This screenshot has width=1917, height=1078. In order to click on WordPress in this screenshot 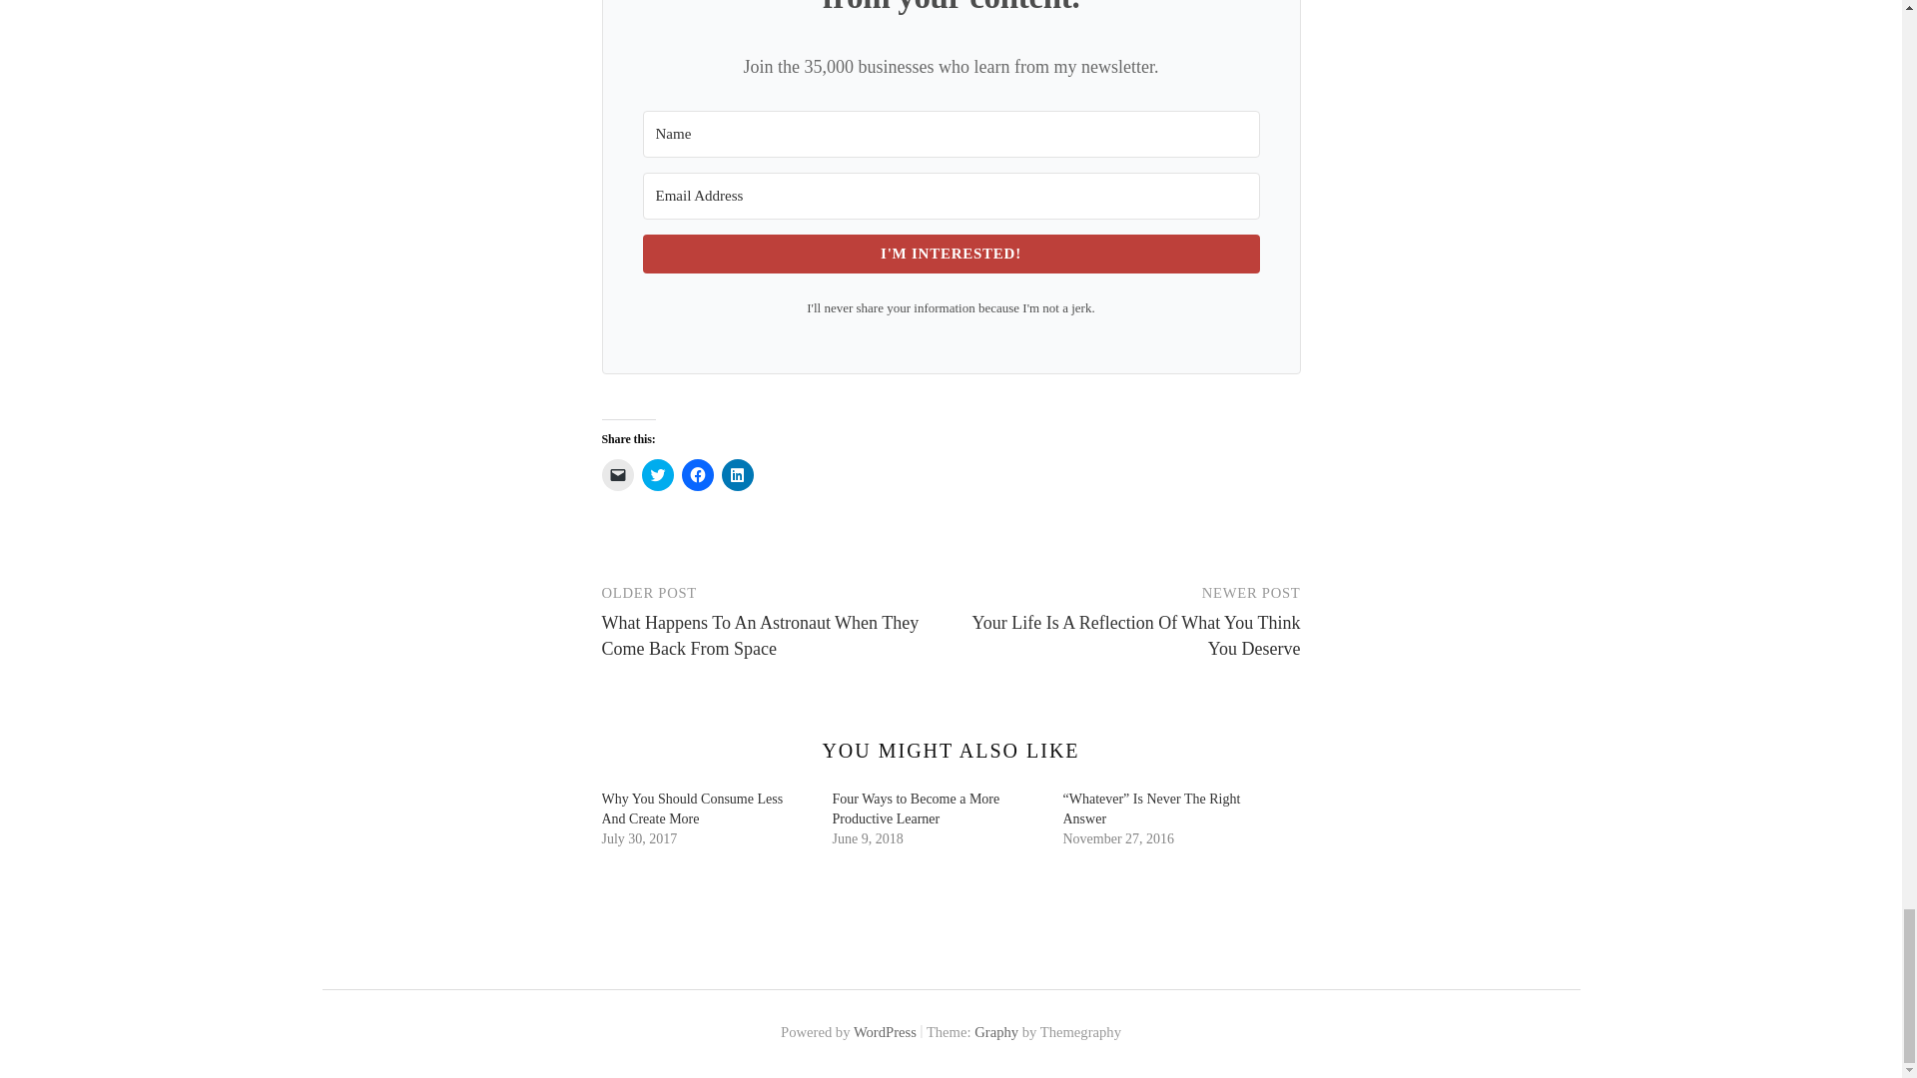, I will do `click(885, 1032)`.